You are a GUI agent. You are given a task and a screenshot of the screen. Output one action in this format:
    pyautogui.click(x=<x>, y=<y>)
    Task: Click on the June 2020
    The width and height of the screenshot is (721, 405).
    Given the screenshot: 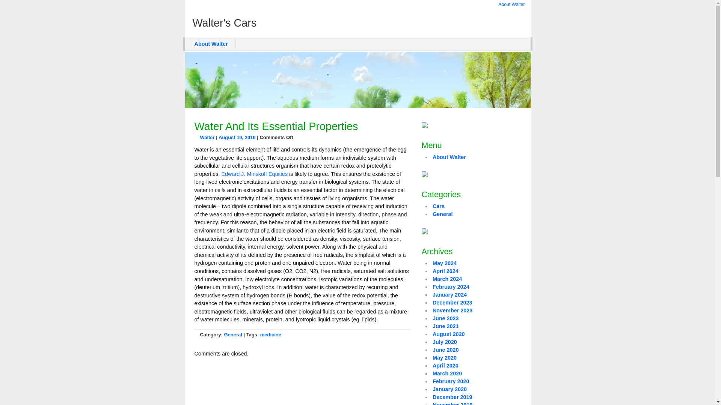 What is the action you would take?
    pyautogui.click(x=445, y=349)
    